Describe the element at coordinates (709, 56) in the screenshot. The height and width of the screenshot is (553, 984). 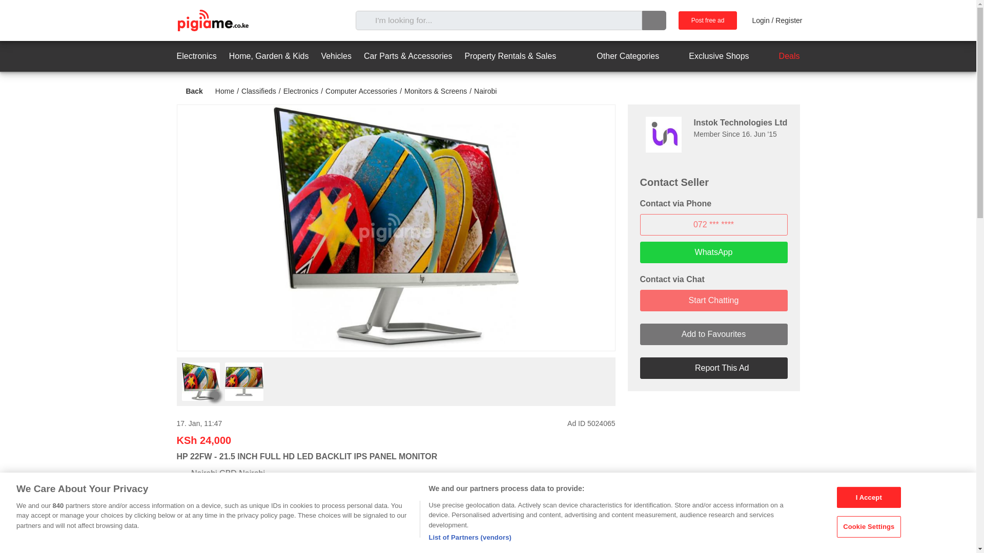
I see `Exclusive Shops` at that location.